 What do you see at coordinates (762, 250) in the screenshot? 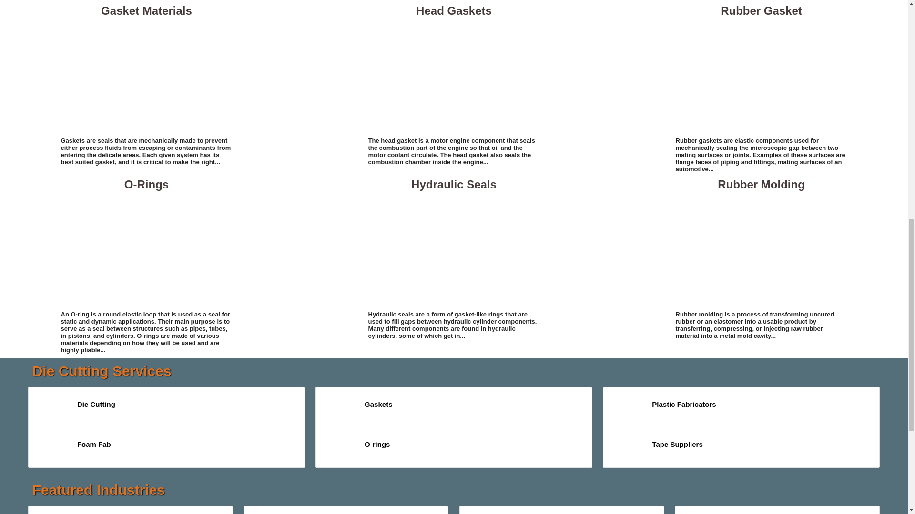
I see `Rubber Molding` at bounding box center [762, 250].